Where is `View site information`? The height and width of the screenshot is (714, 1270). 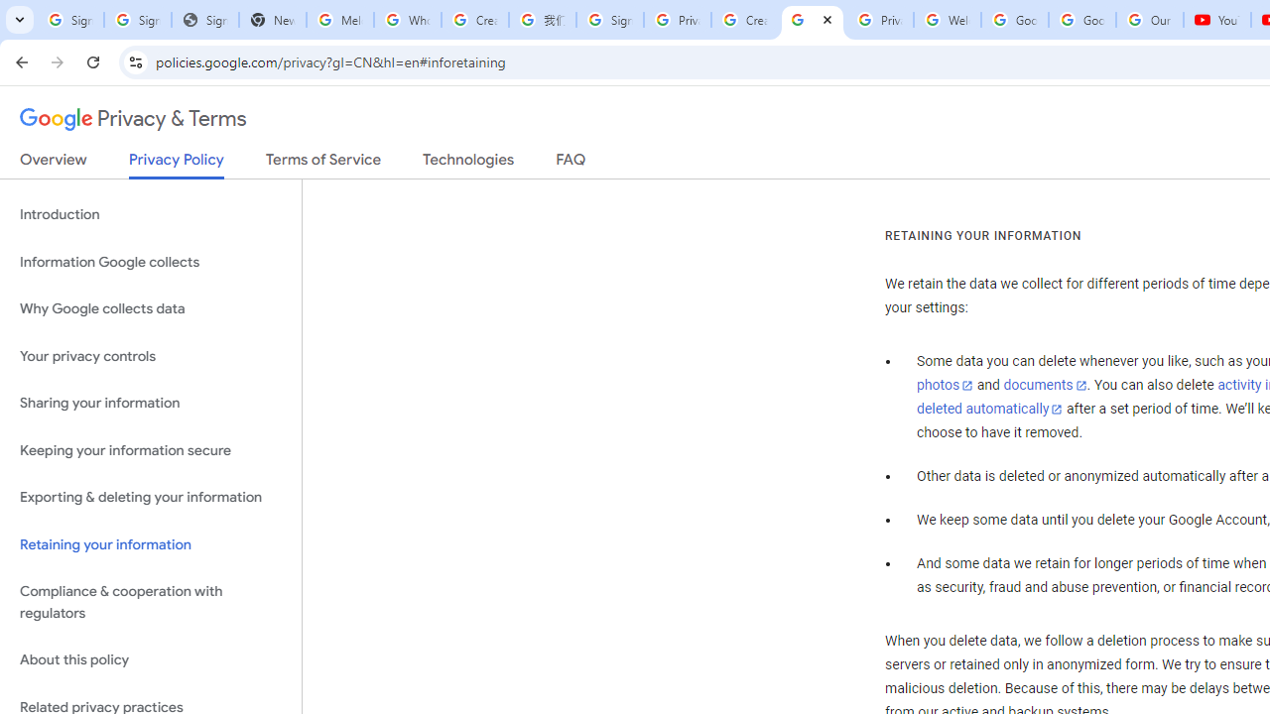 View site information is located at coordinates (135, 61).